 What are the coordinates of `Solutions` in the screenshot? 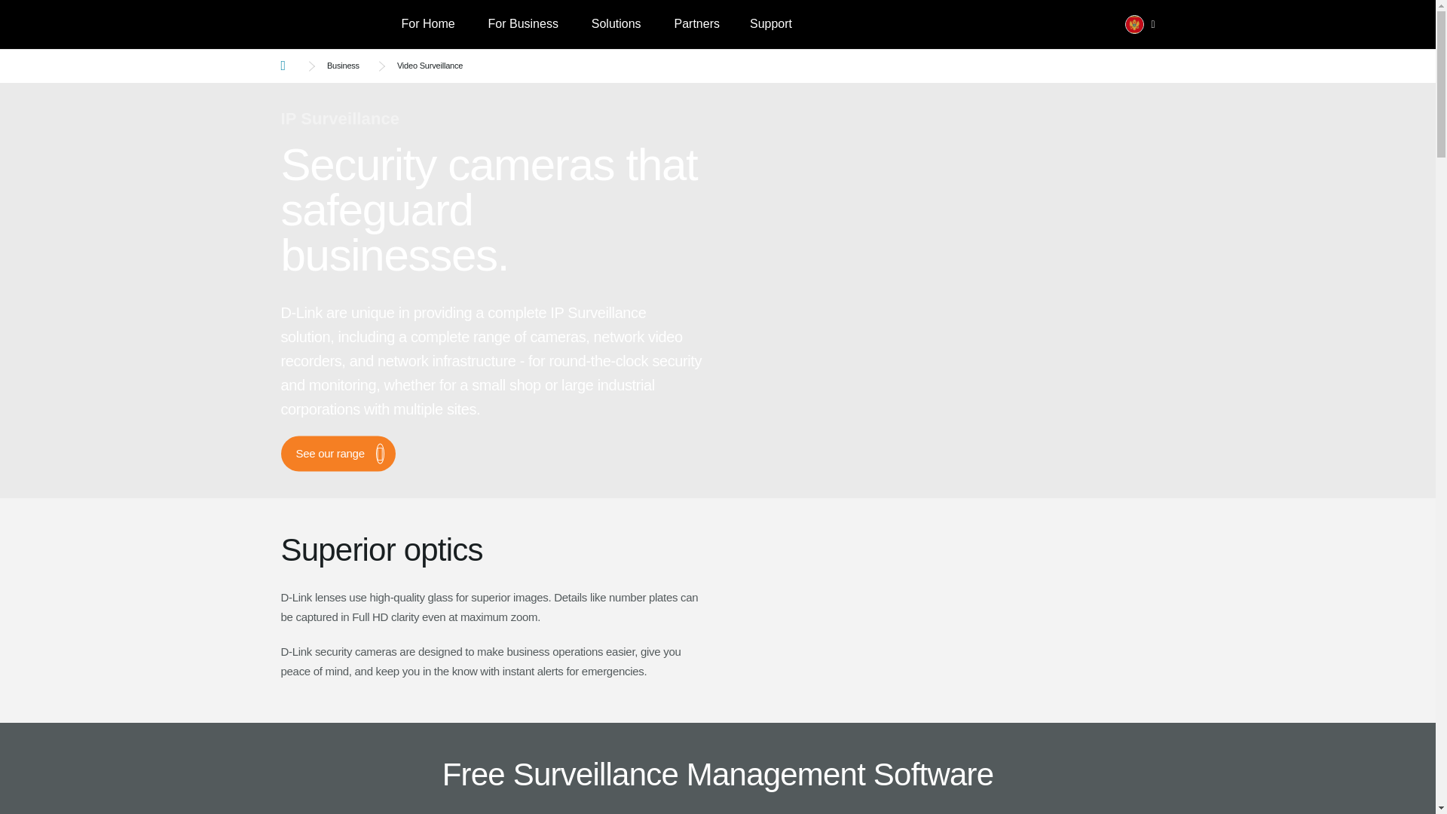 It's located at (616, 24).